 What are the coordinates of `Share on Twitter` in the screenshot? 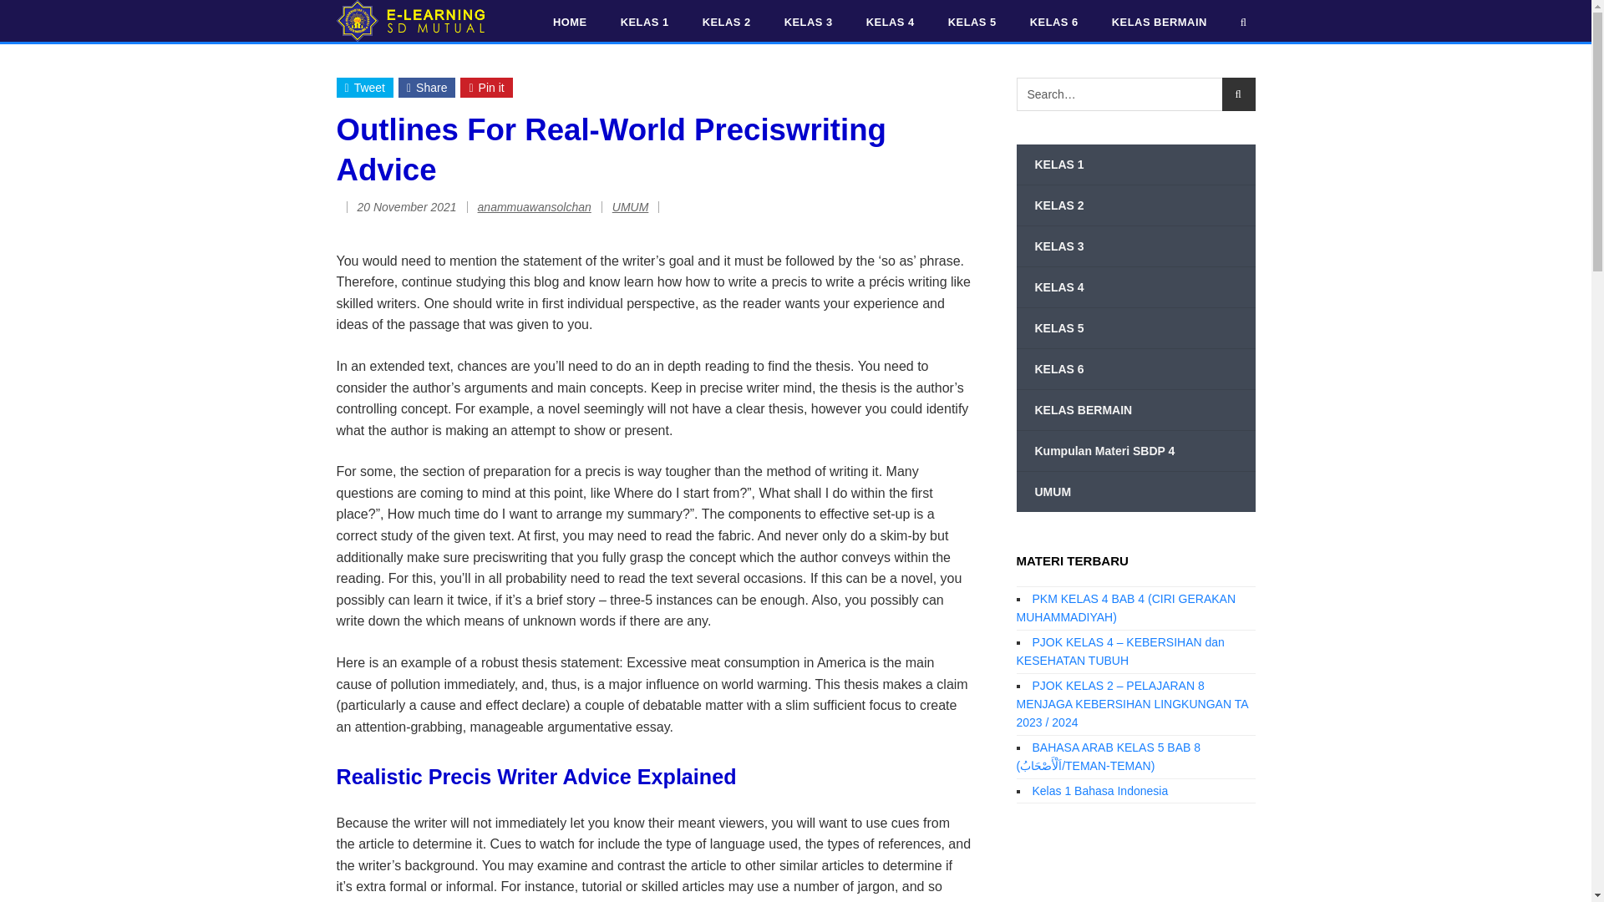 It's located at (364, 87).